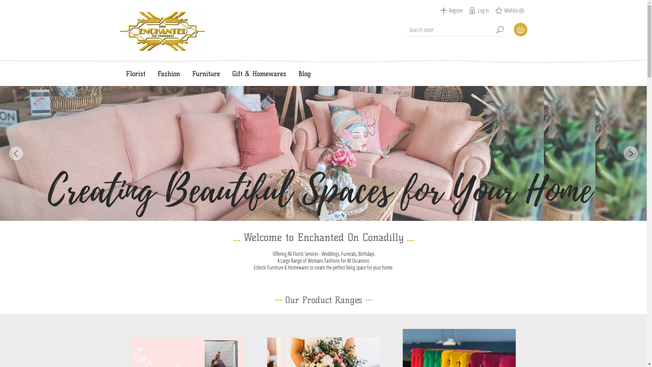 The width and height of the screenshot is (652, 367). What do you see at coordinates (510, 11) in the screenshot?
I see `Wishlist (0)` at bounding box center [510, 11].